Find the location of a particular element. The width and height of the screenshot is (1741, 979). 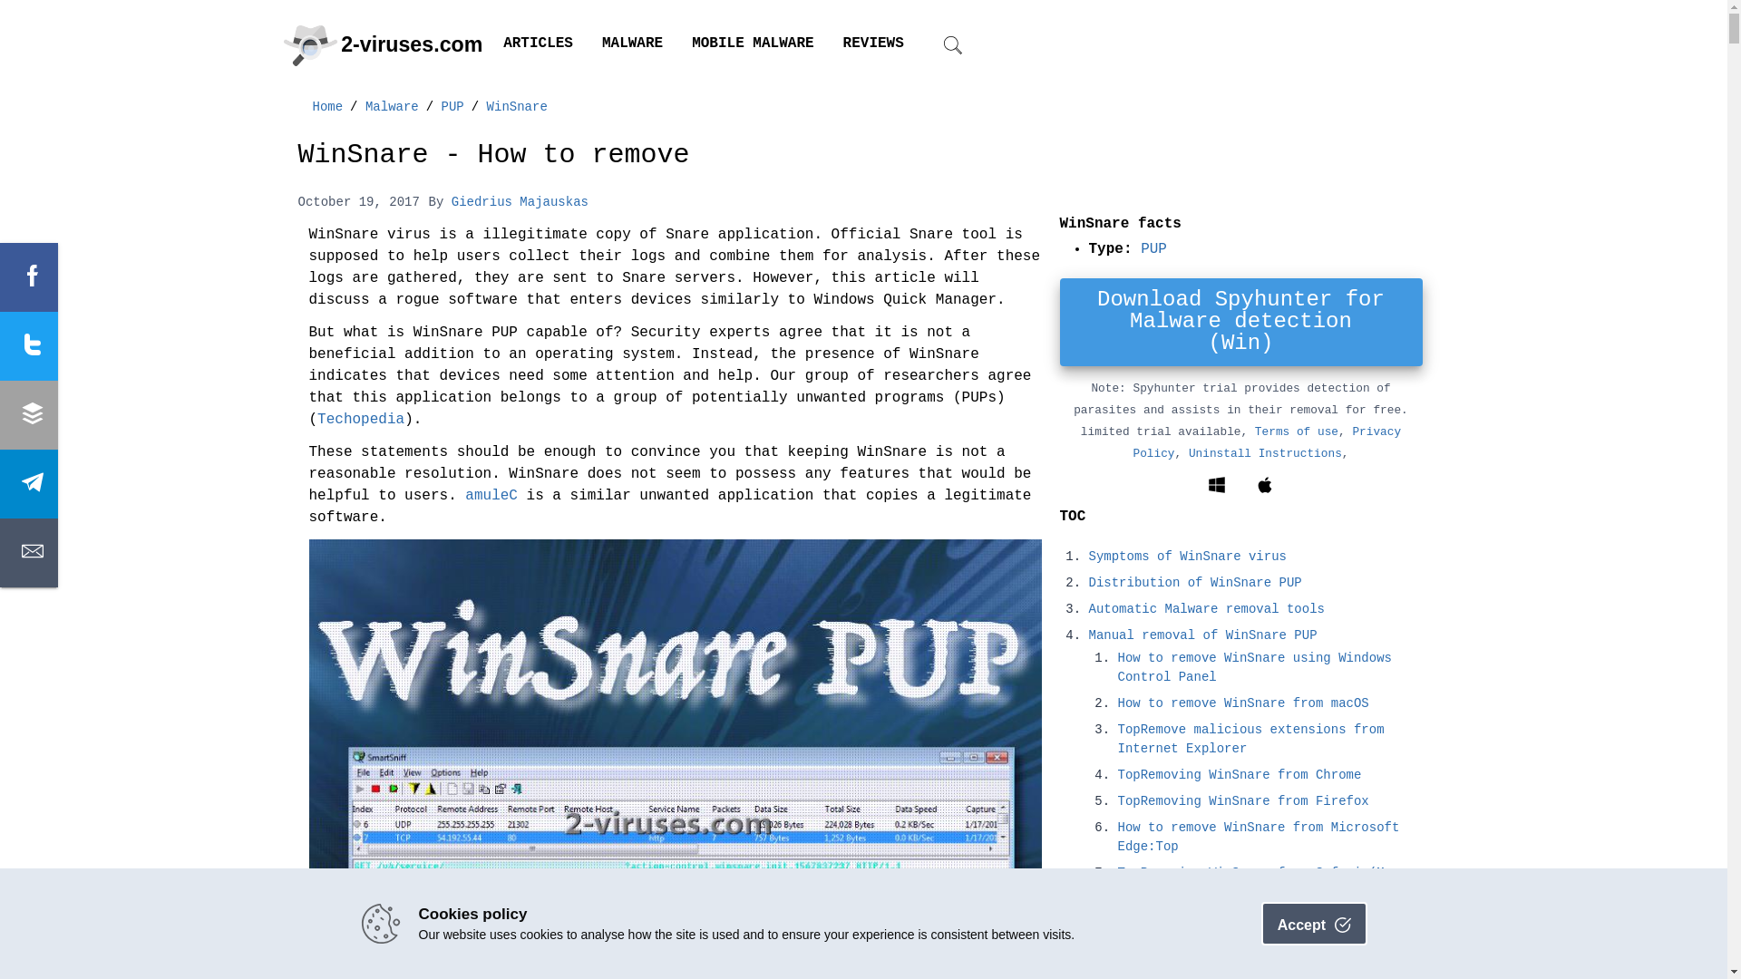

Malware is located at coordinates (392, 107).